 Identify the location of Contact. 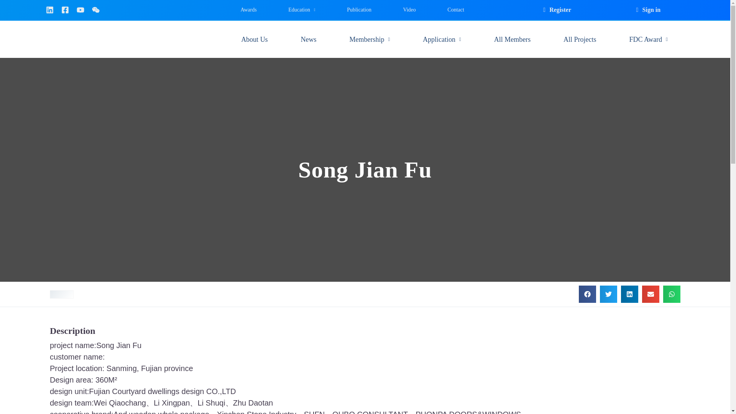
(455, 10).